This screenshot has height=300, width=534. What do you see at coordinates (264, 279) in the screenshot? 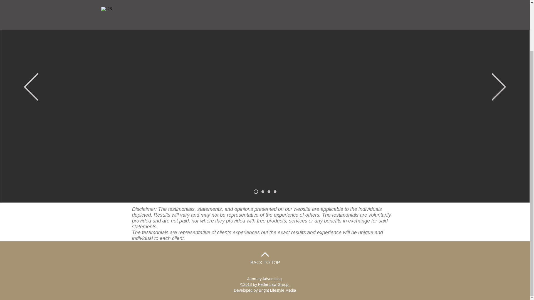
I see `Attorney Advertising.` at bounding box center [264, 279].